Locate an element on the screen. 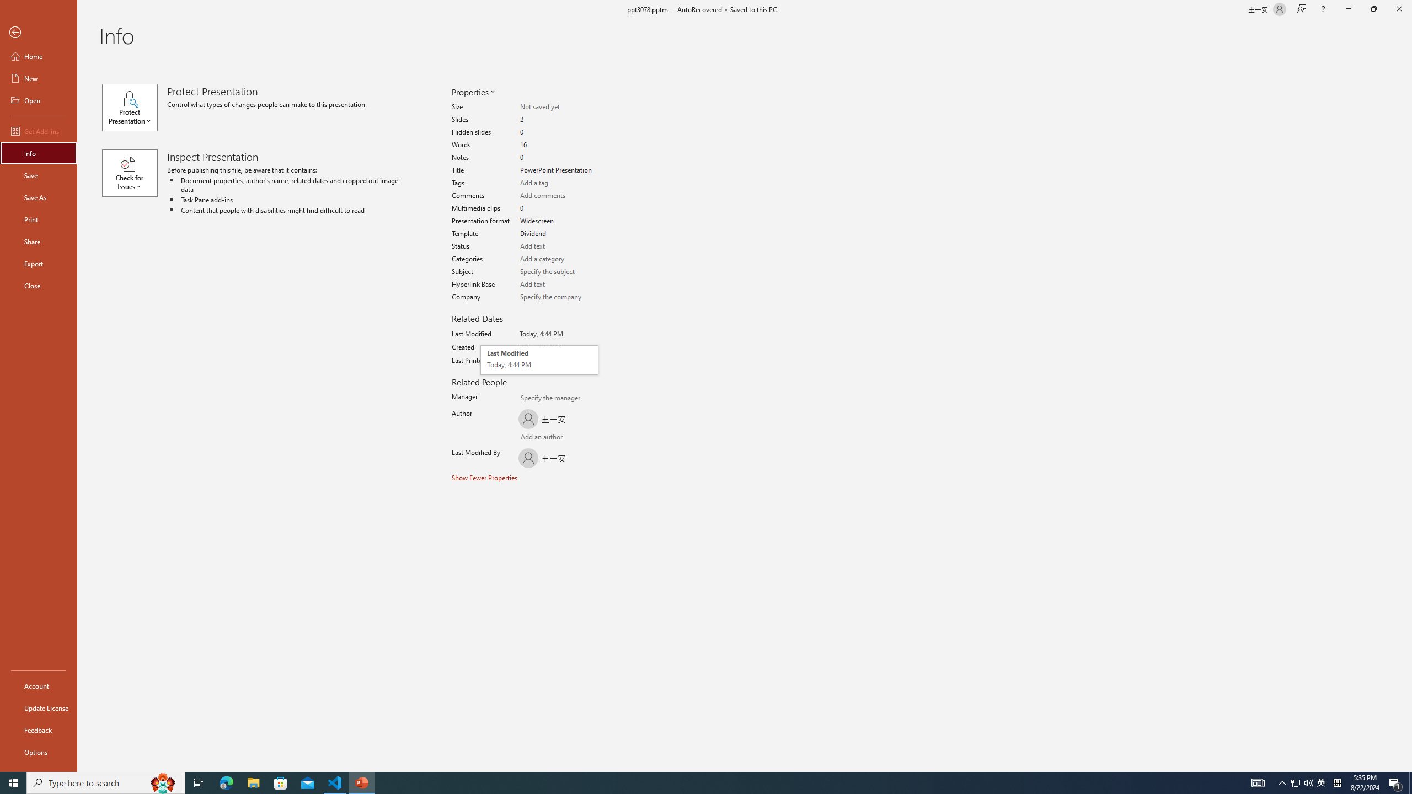 The height and width of the screenshot is (794, 1412). Categories is located at coordinates (558, 259).